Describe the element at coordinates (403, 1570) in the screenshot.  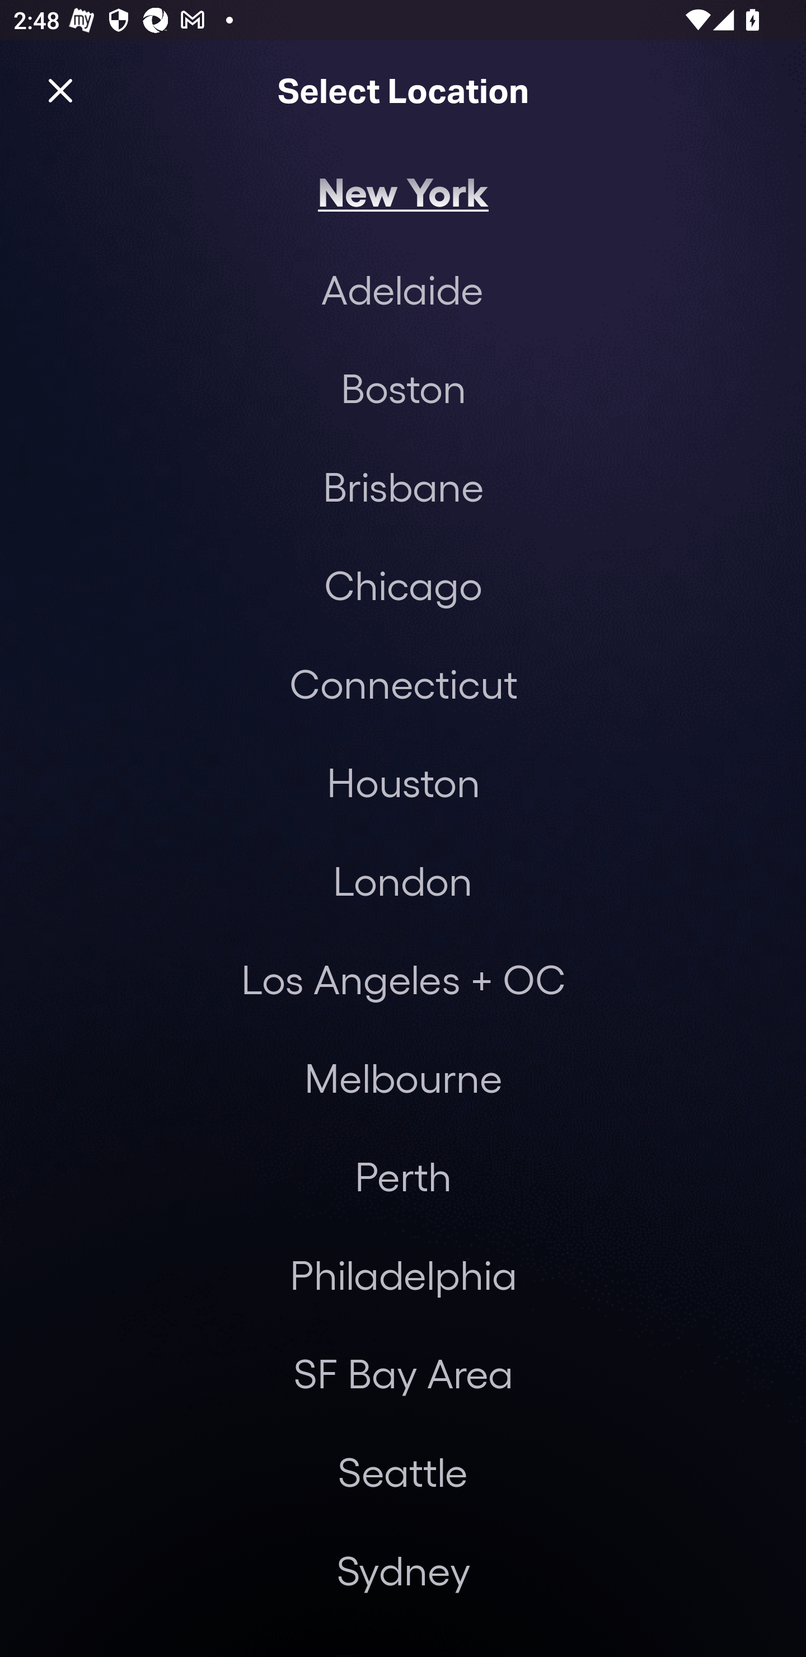
I see `Sydney` at that location.